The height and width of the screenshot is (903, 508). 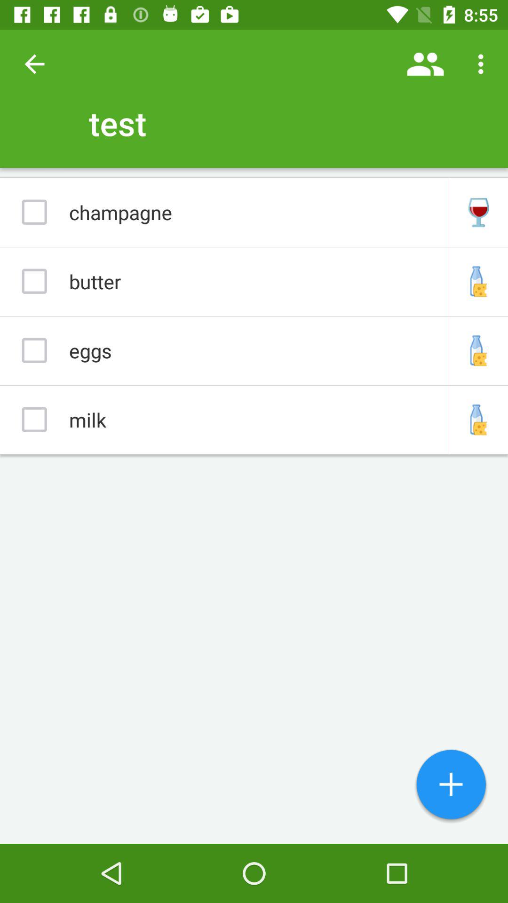 I want to click on click on the logo beside milk, so click(x=478, y=420).